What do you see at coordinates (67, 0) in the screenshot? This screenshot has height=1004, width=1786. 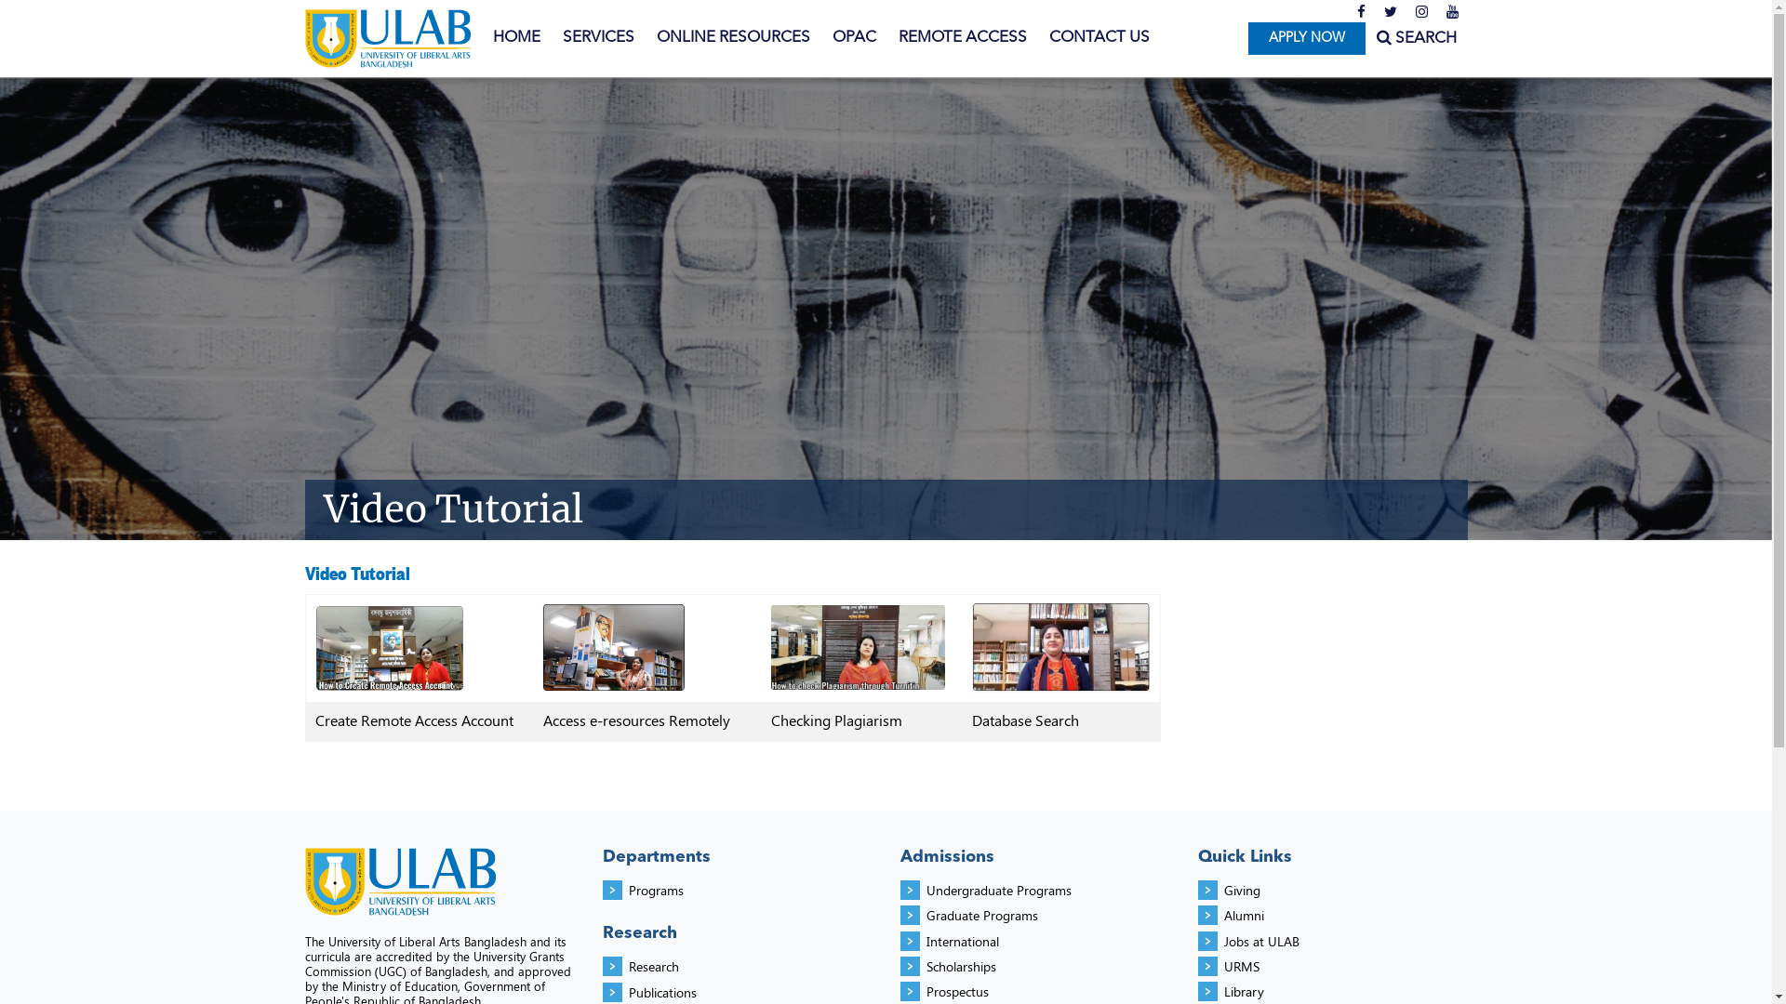 I see `Skip to main content` at bounding box center [67, 0].